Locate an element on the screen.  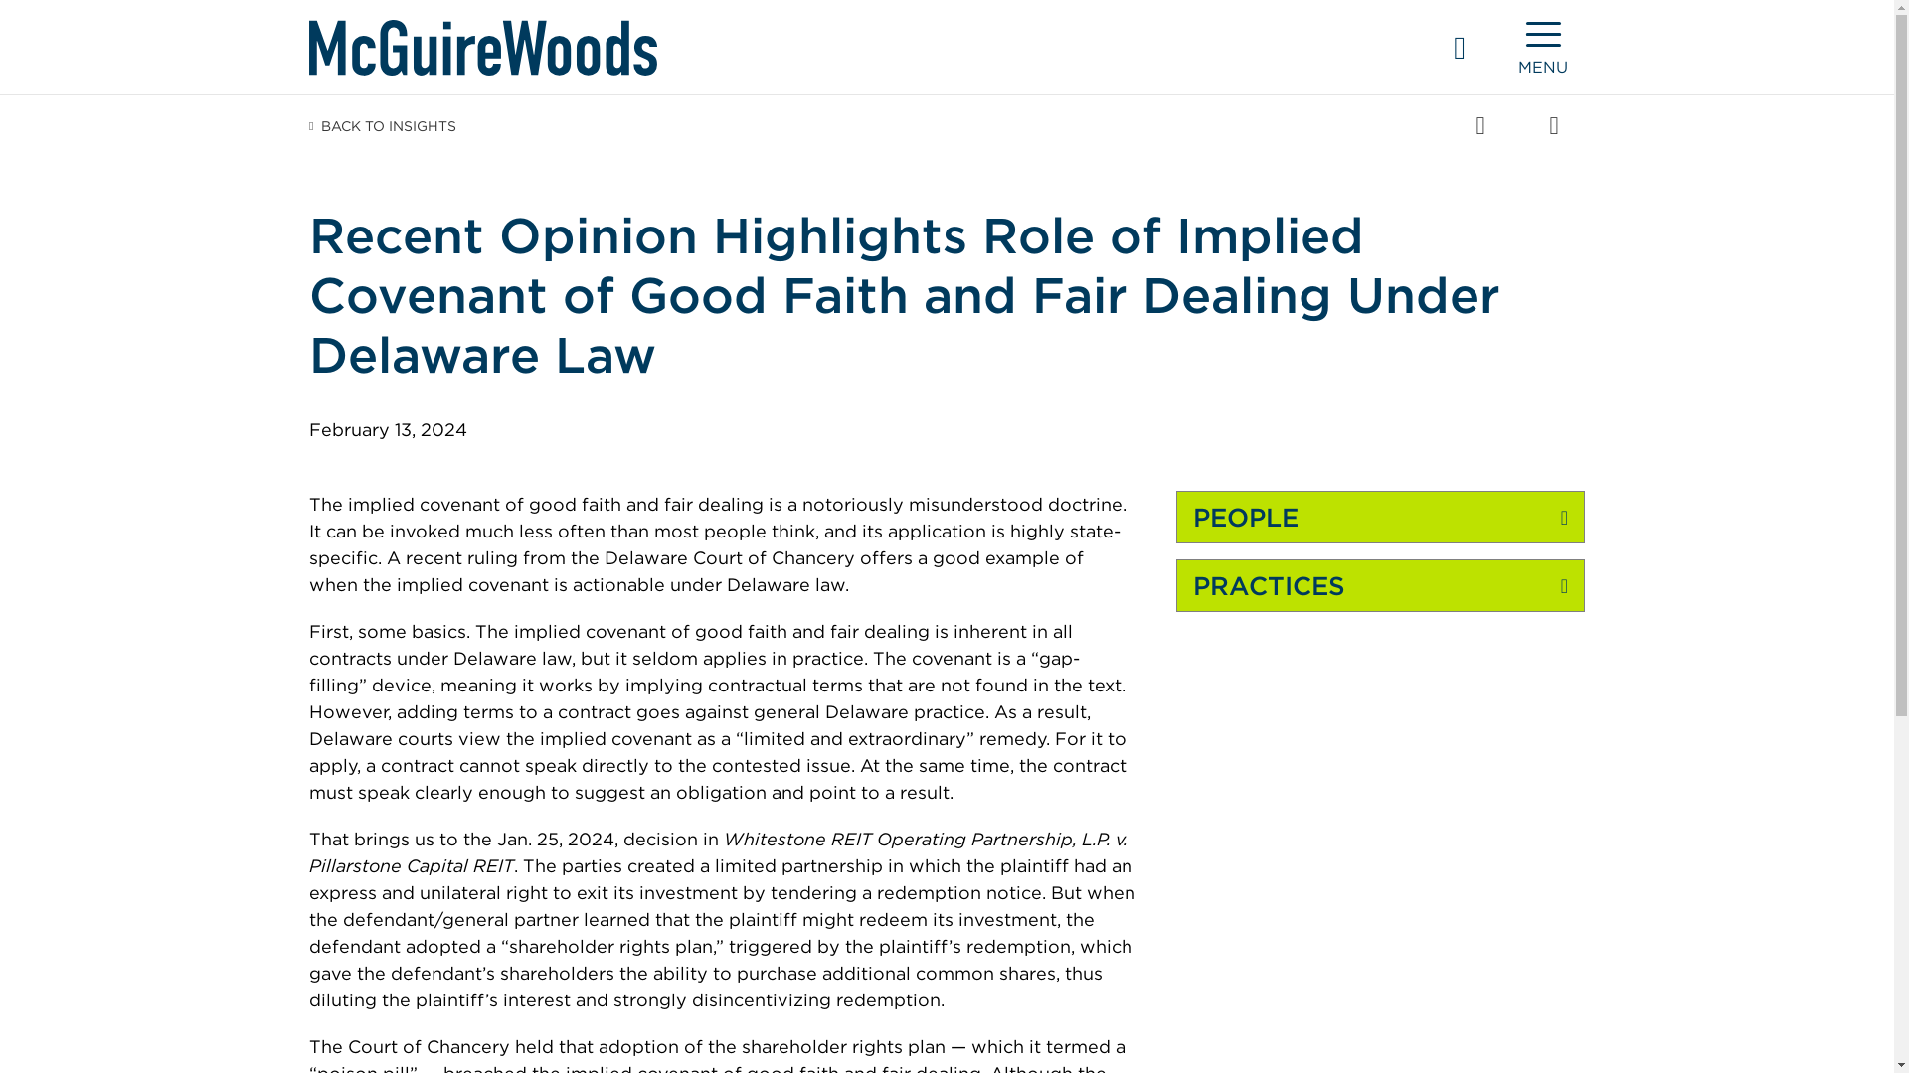
PEOPLE is located at coordinates (1380, 517).